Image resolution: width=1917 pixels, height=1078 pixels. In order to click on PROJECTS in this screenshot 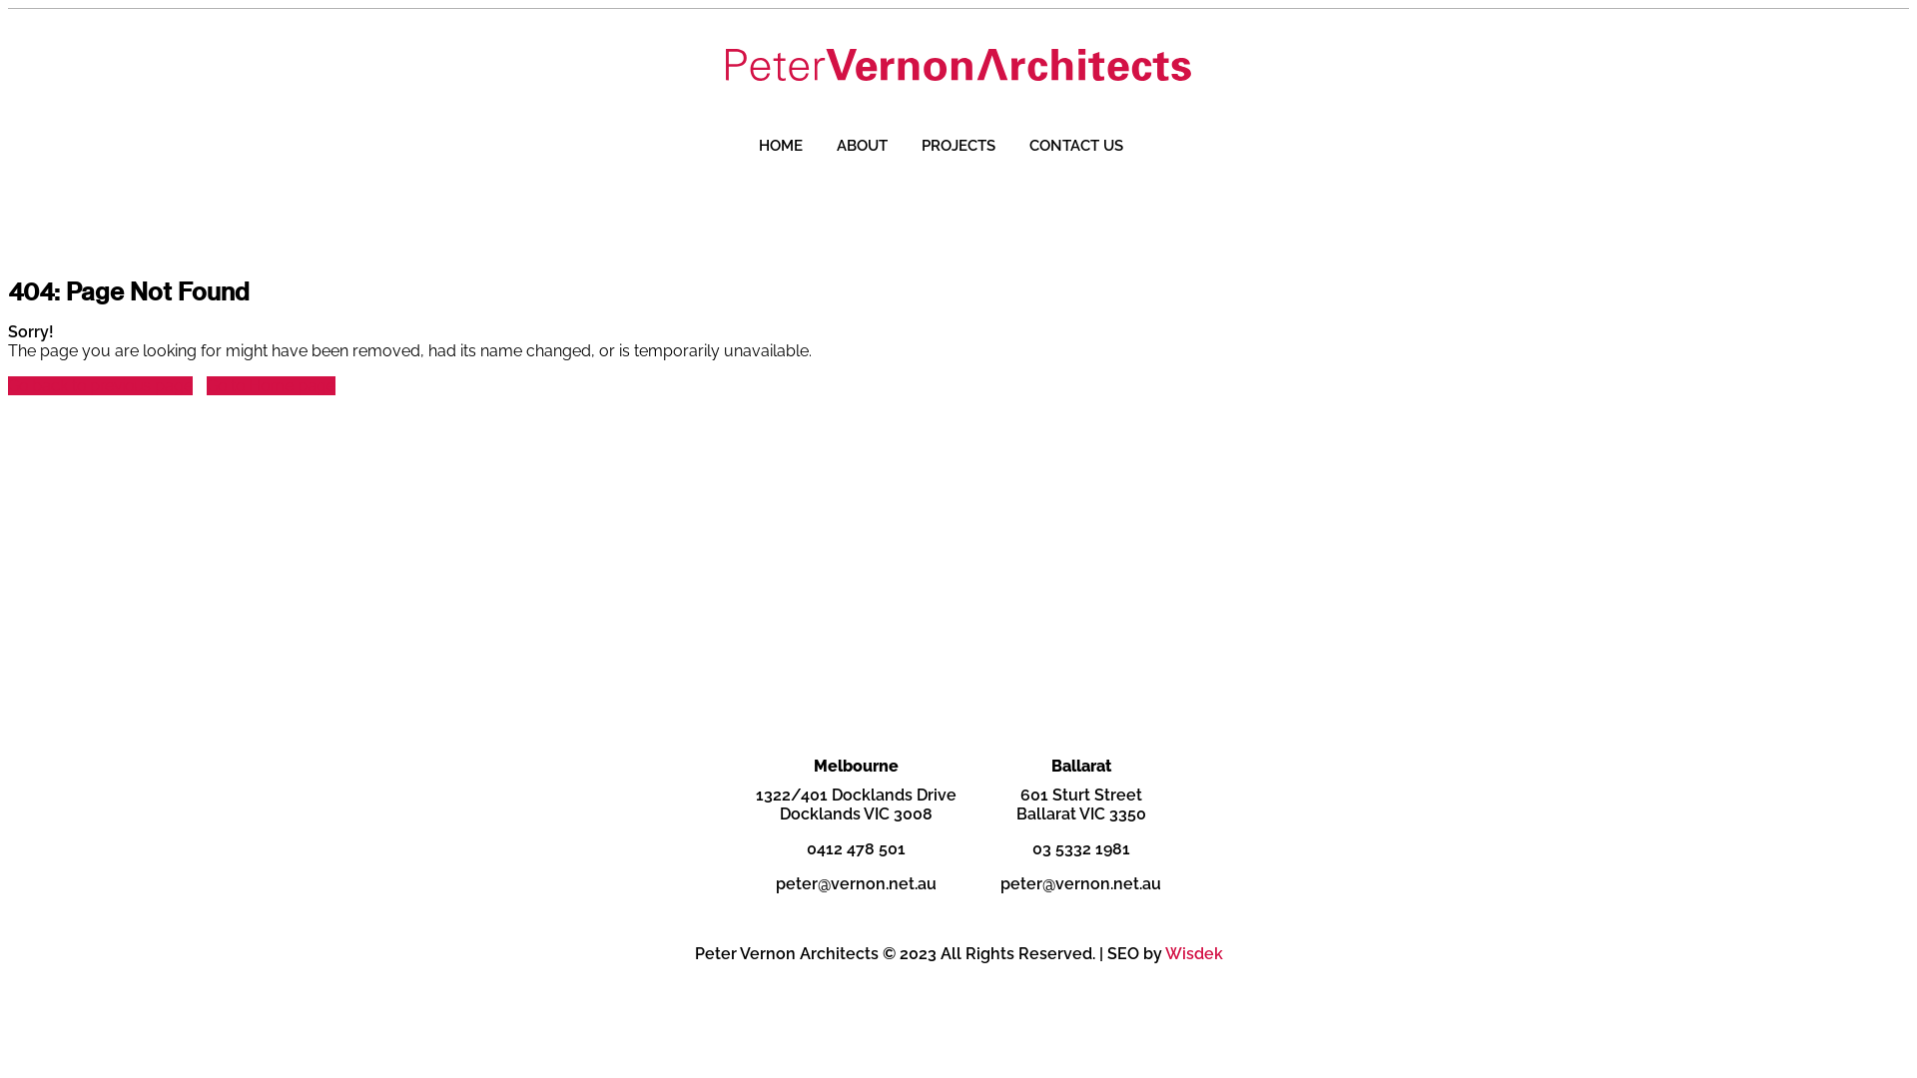, I will do `click(958, 146)`.